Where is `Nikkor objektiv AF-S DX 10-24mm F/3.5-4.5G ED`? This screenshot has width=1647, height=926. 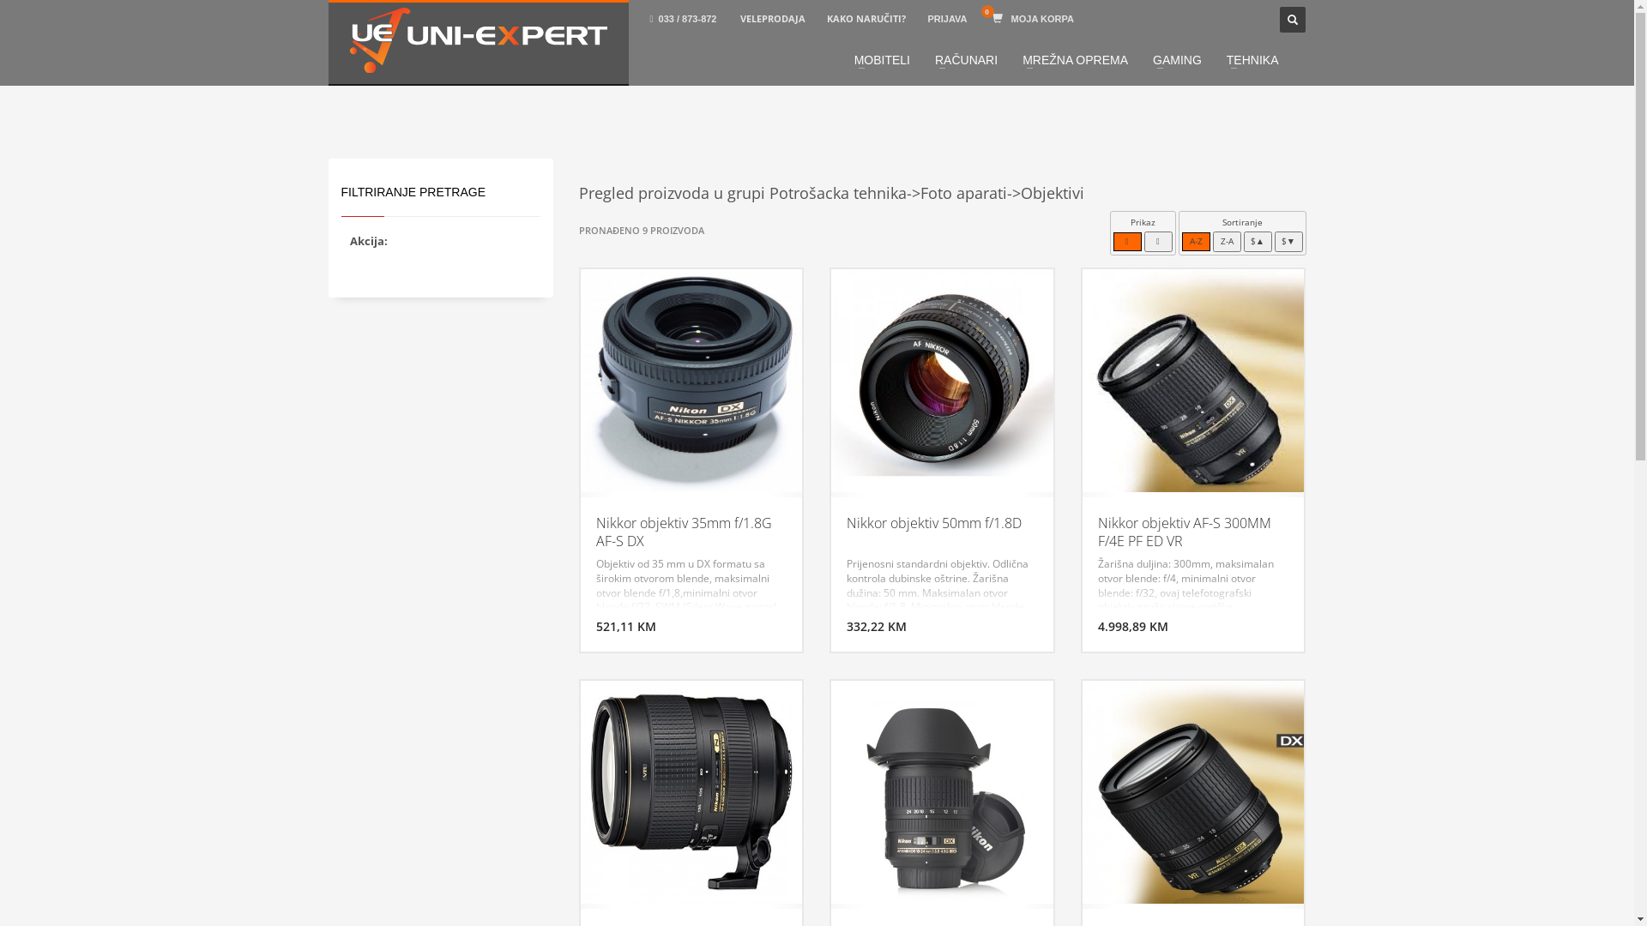
Nikkor objektiv AF-S DX 10-24mm F/3.5-4.5G ED is located at coordinates (942, 791).